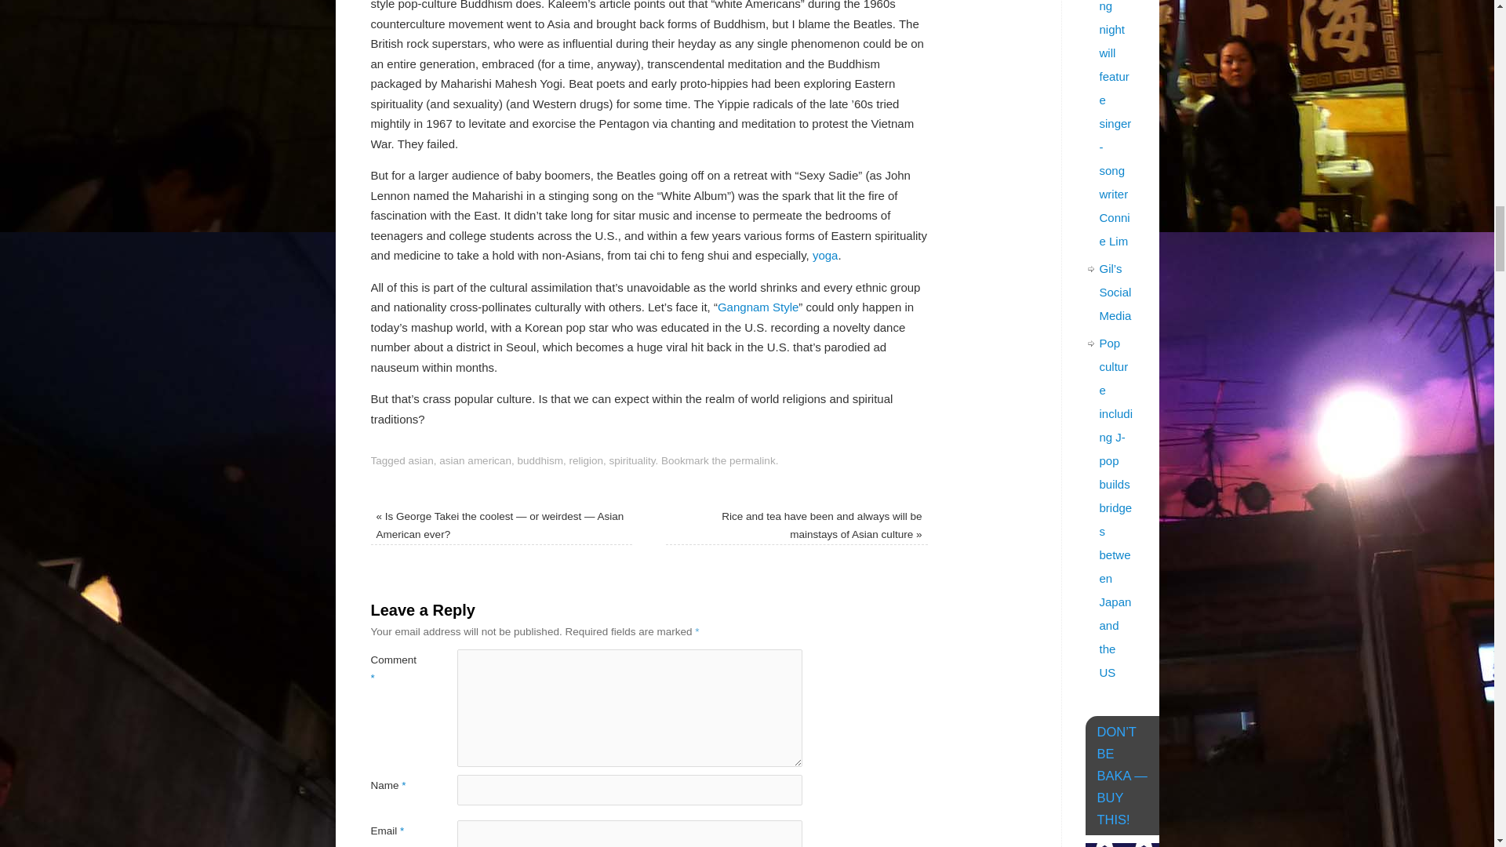 The width and height of the screenshot is (1506, 847). Describe the element at coordinates (751, 460) in the screenshot. I see `permalink` at that location.